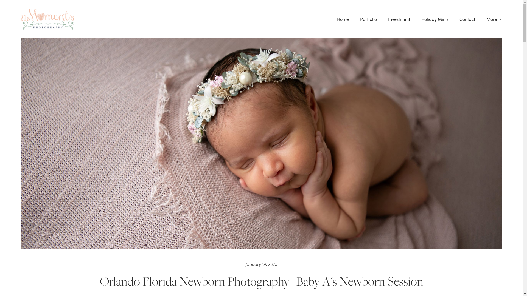 Image resolution: width=527 pixels, height=296 pixels. What do you see at coordinates (435, 19) in the screenshot?
I see `Holiday Minis` at bounding box center [435, 19].